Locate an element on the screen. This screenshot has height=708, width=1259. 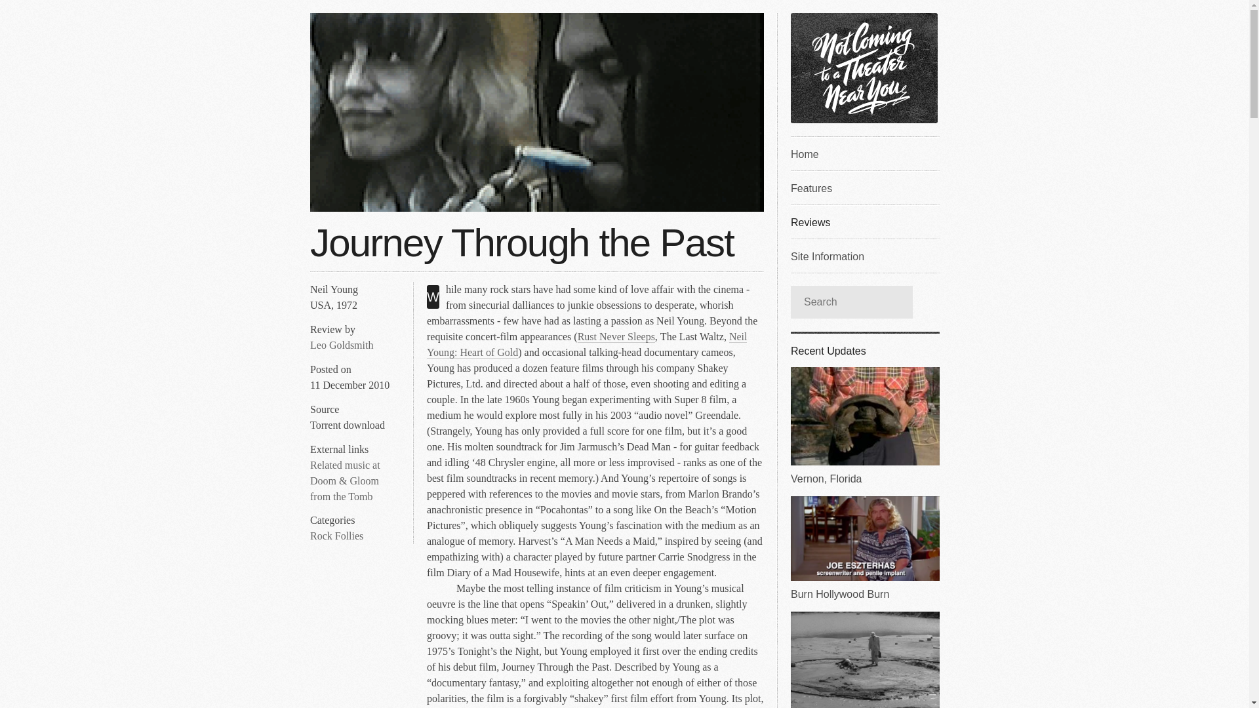
Vernon, Florida is located at coordinates (864, 426).